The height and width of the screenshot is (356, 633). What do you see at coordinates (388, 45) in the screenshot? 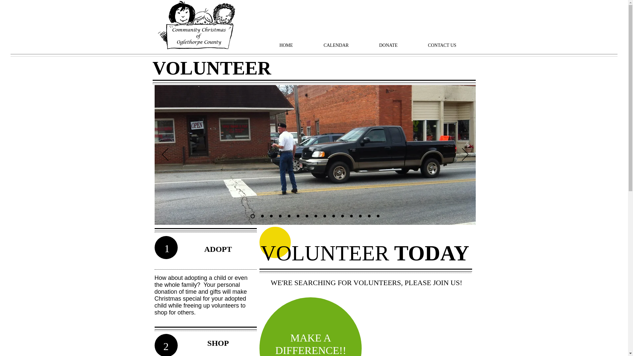
I see `DONATE` at bounding box center [388, 45].